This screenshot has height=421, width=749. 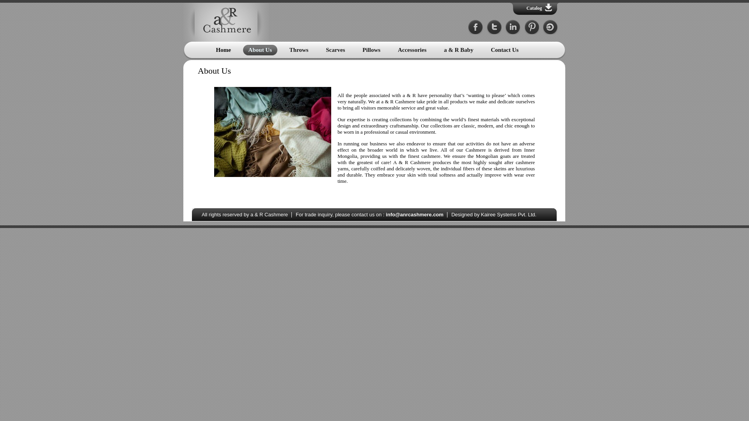 What do you see at coordinates (550, 27) in the screenshot?
I see `Log In` at bounding box center [550, 27].